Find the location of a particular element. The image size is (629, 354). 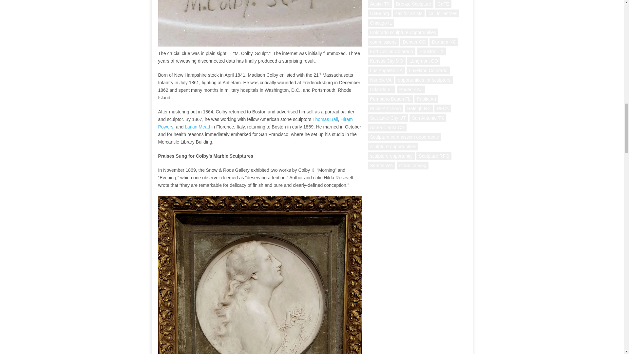

Thomas Ball is located at coordinates (325, 119).